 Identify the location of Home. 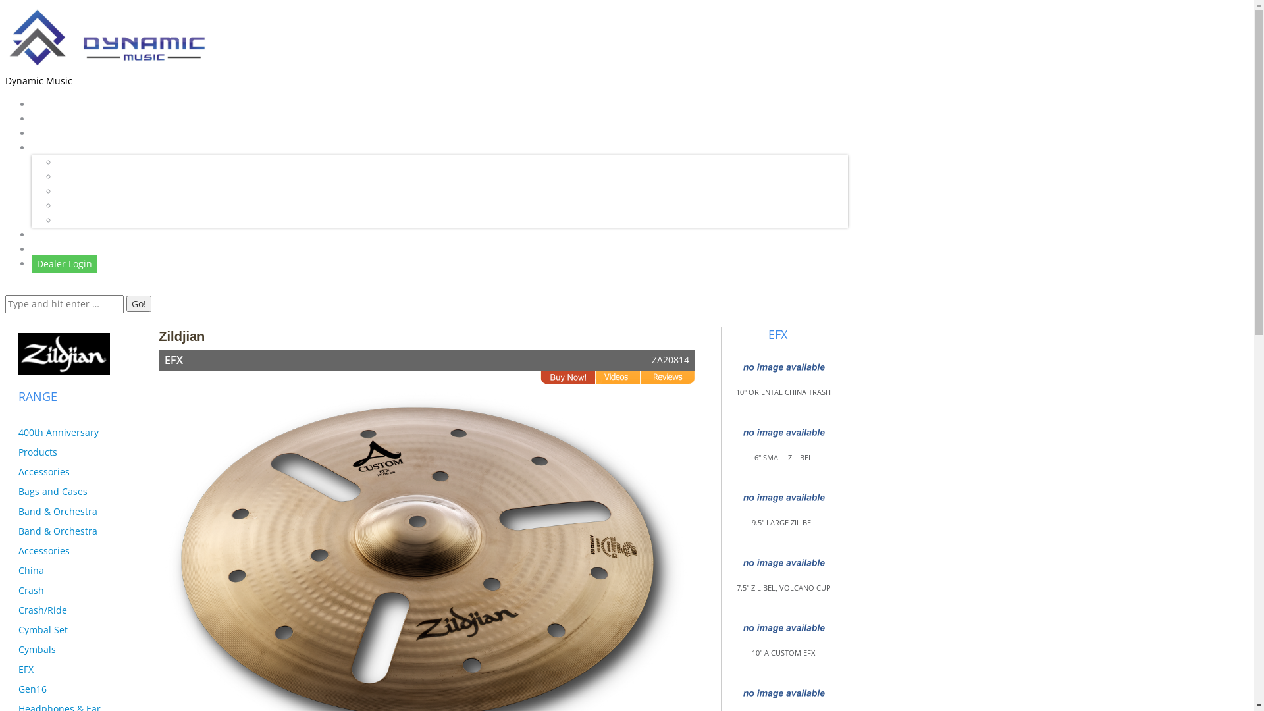
(45, 104).